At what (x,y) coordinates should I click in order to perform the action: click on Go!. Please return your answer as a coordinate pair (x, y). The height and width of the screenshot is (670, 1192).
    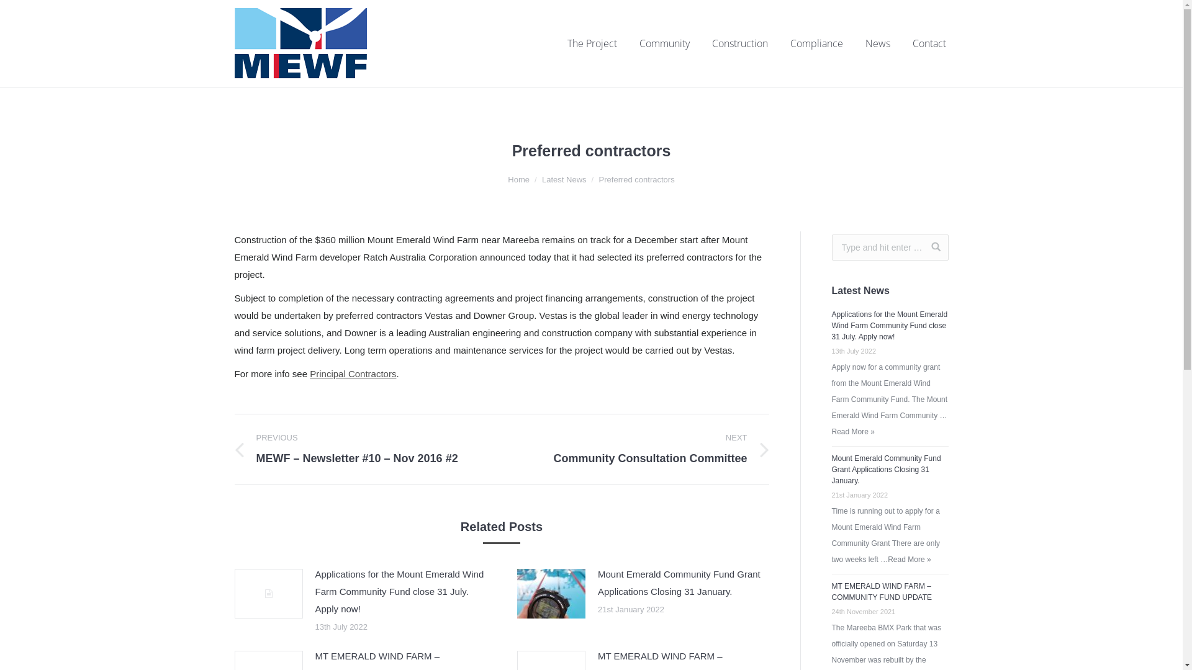
    Looking at the image, I should click on (932, 247).